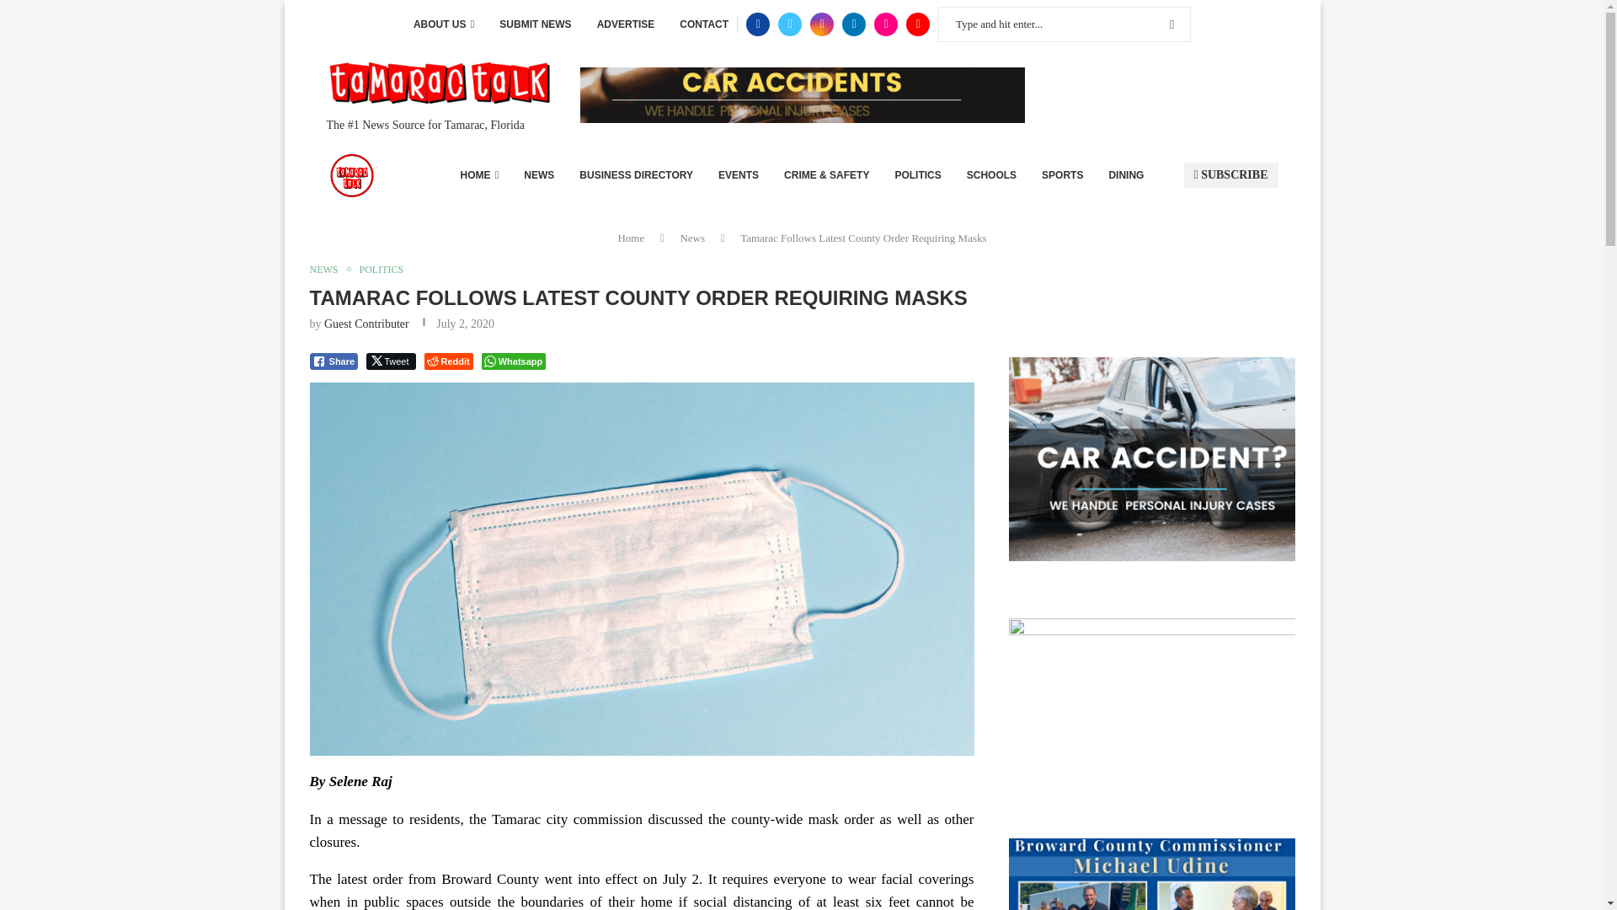  What do you see at coordinates (992, 175) in the screenshot?
I see `SCHOOLS` at bounding box center [992, 175].